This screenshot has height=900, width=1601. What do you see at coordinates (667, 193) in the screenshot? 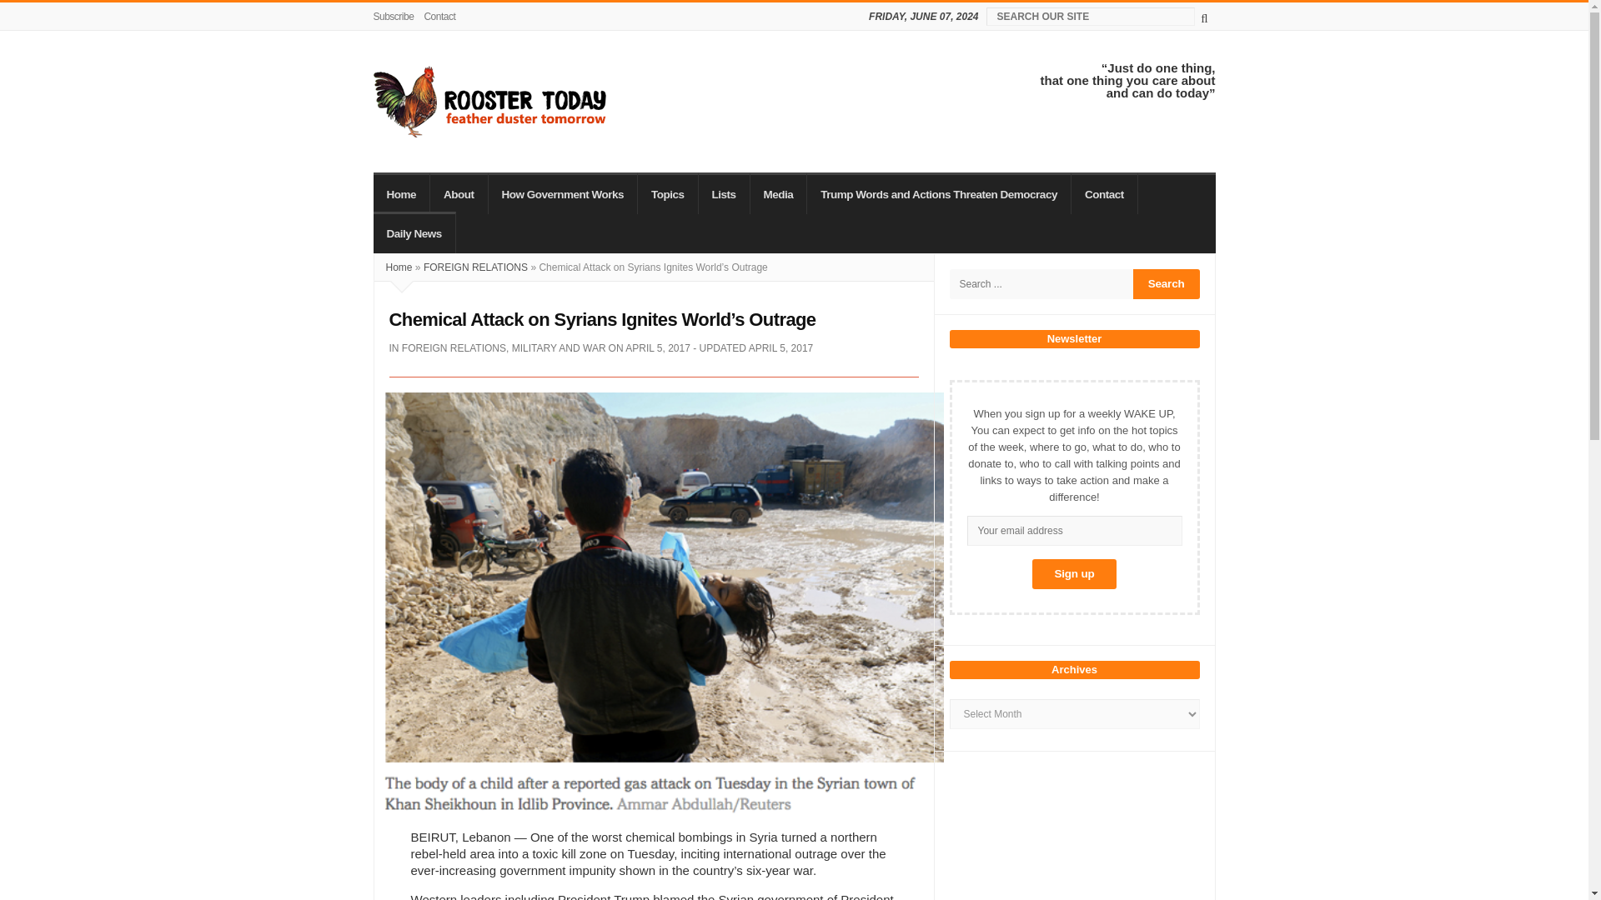
I see `Topics` at bounding box center [667, 193].